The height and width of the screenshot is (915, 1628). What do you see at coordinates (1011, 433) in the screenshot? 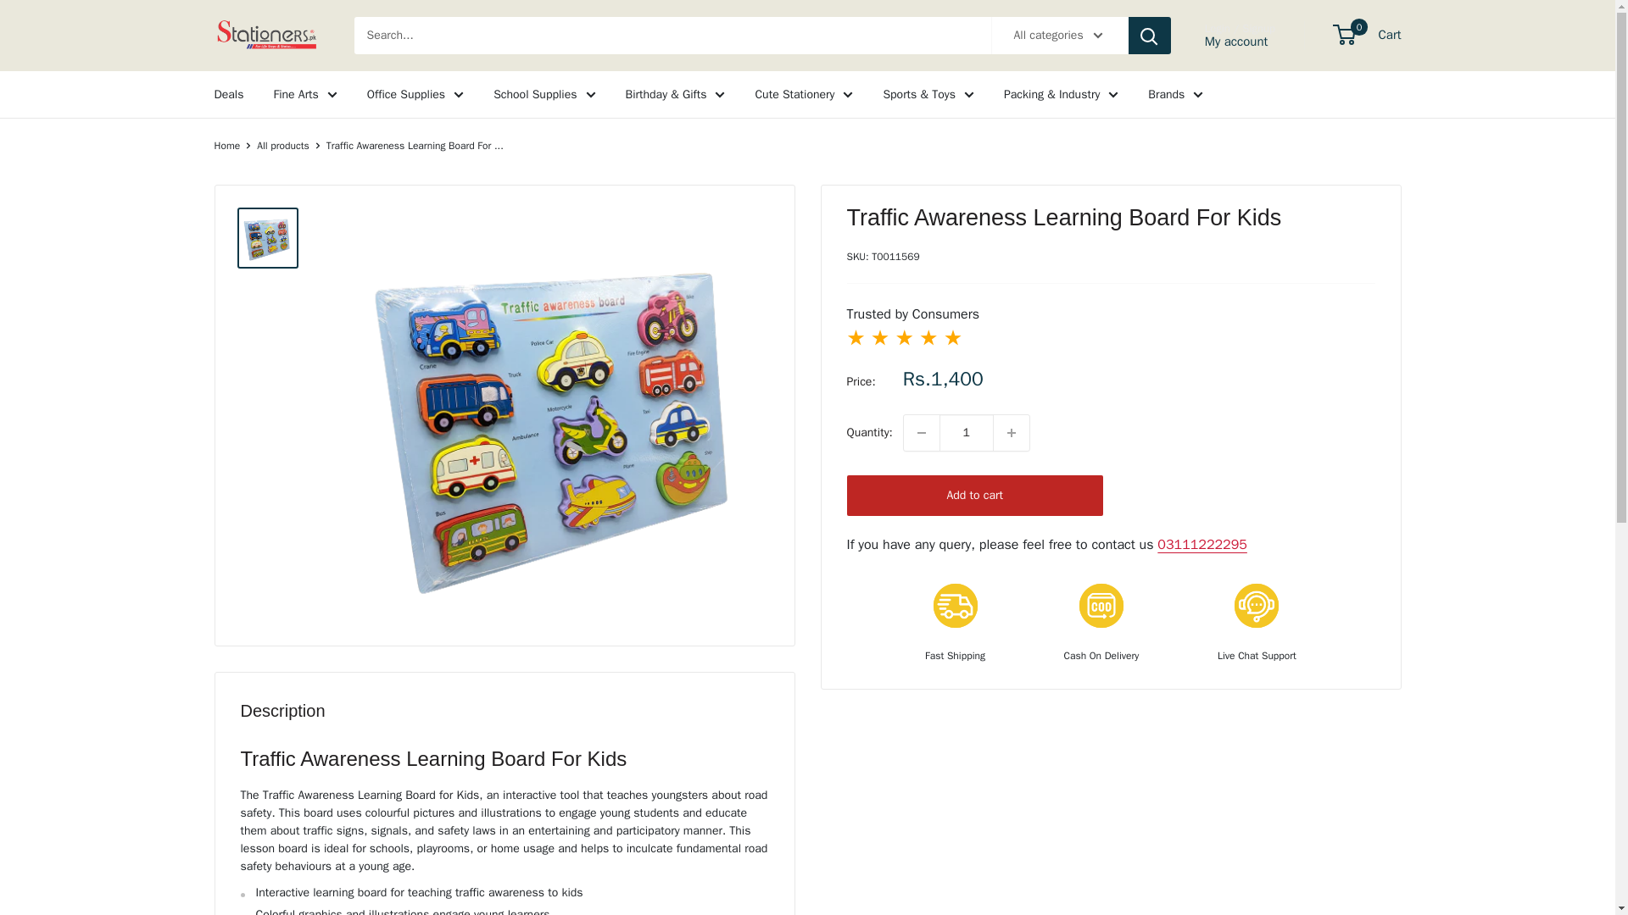
I see `Increase quantity by 1` at bounding box center [1011, 433].